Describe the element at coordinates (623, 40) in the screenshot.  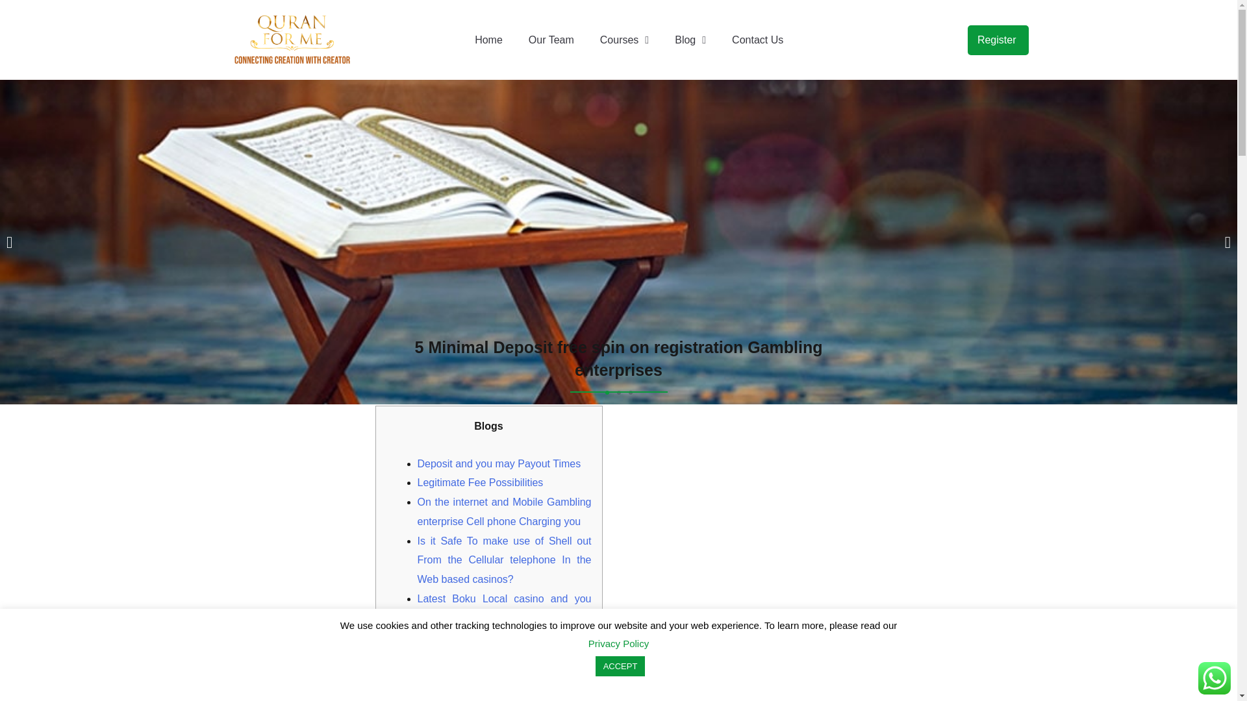
I see `Courses` at that location.